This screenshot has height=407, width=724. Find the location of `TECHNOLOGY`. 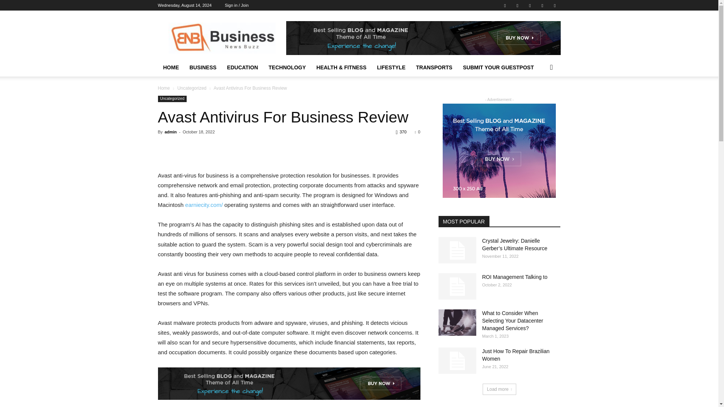

TECHNOLOGY is located at coordinates (287, 67).